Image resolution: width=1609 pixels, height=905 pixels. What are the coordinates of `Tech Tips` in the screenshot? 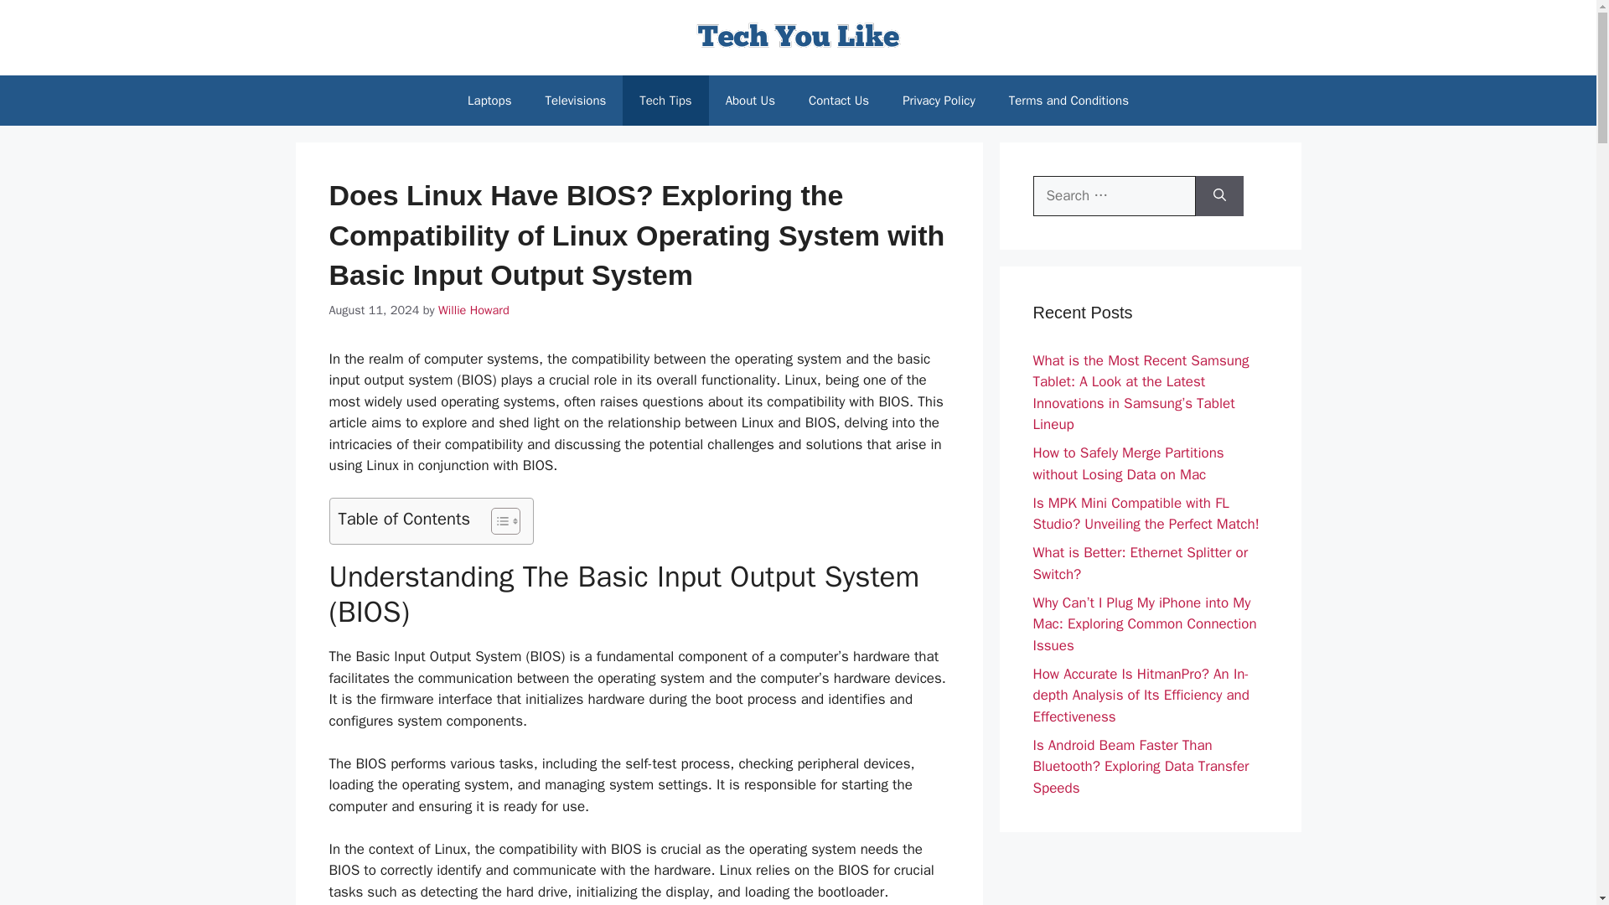 It's located at (665, 101).